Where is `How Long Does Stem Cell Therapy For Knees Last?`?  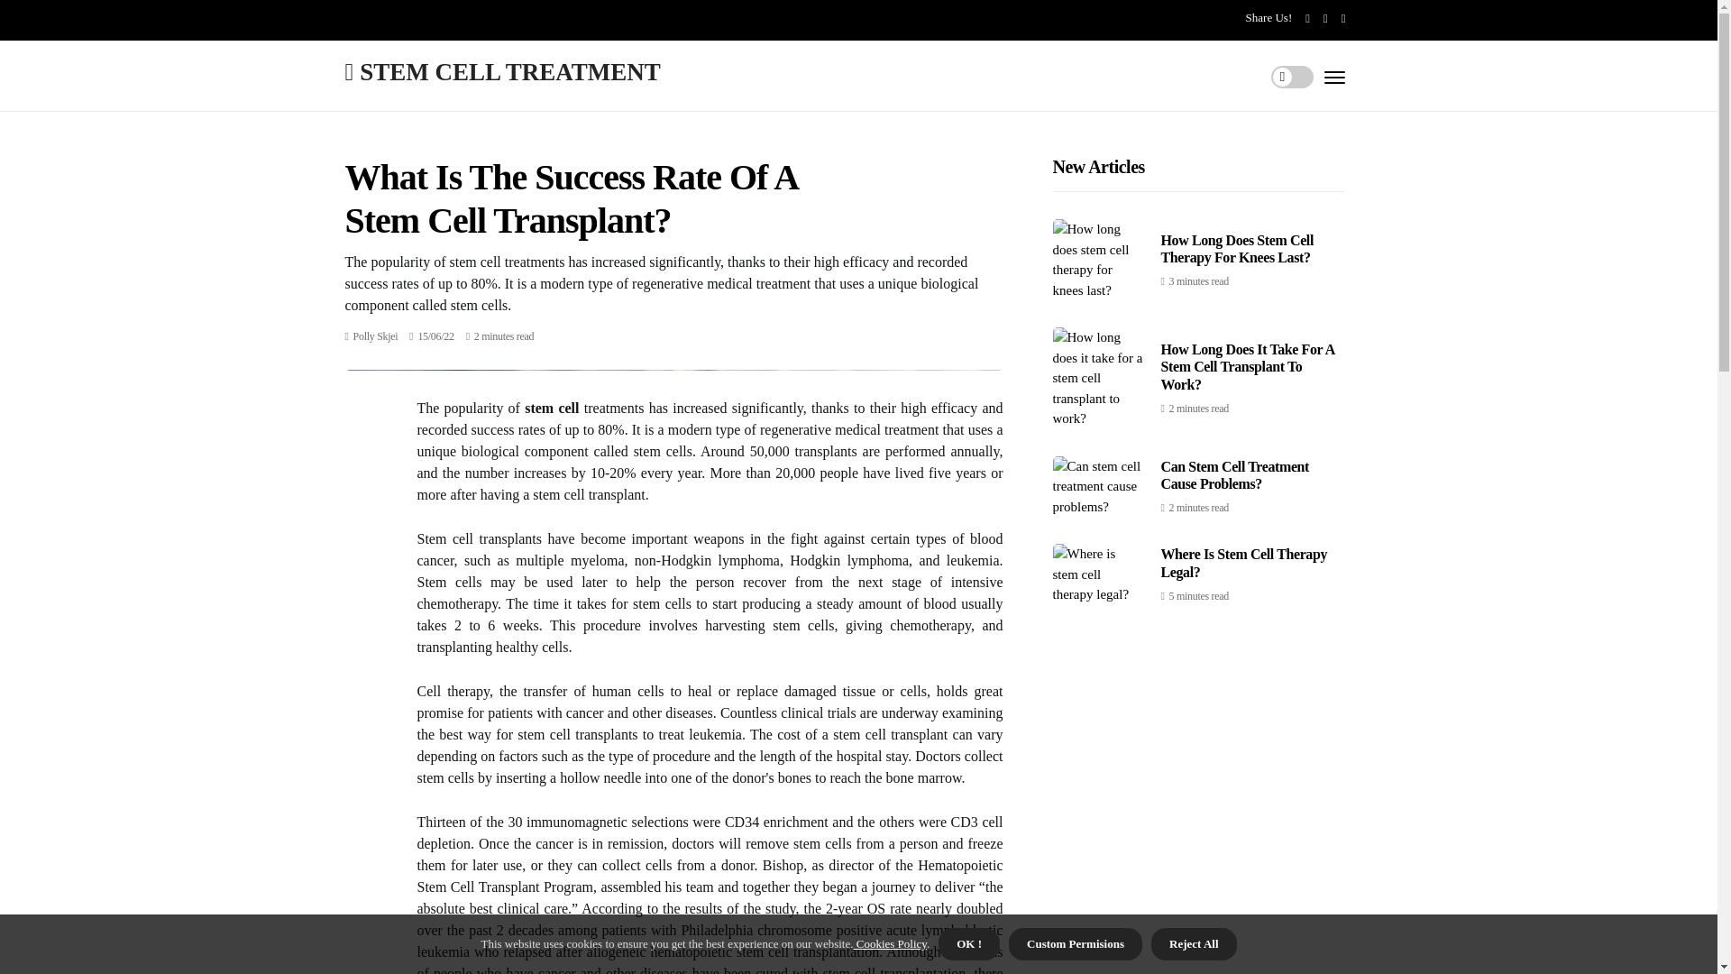
How Long Does Stem Cell Therapy For Knees Last? is located at coordinates (1237, 249).